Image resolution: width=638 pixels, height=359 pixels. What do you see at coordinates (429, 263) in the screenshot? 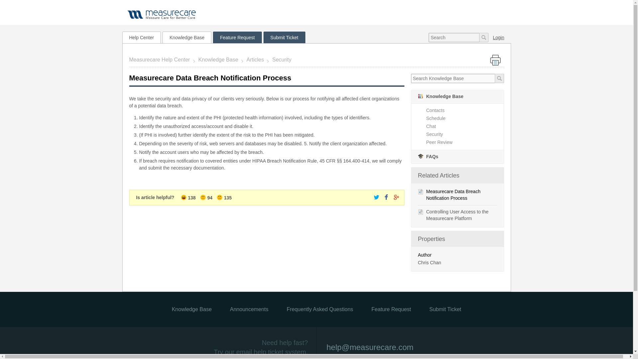
I see `Chris Chan` at bounding box center [429, 263].